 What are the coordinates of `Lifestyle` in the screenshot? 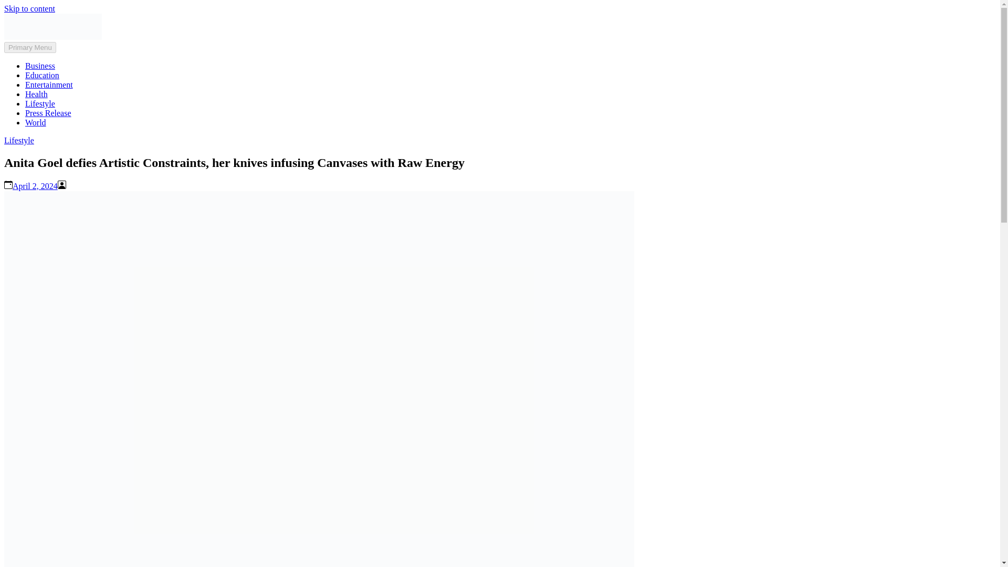 It's located at (19, 141).